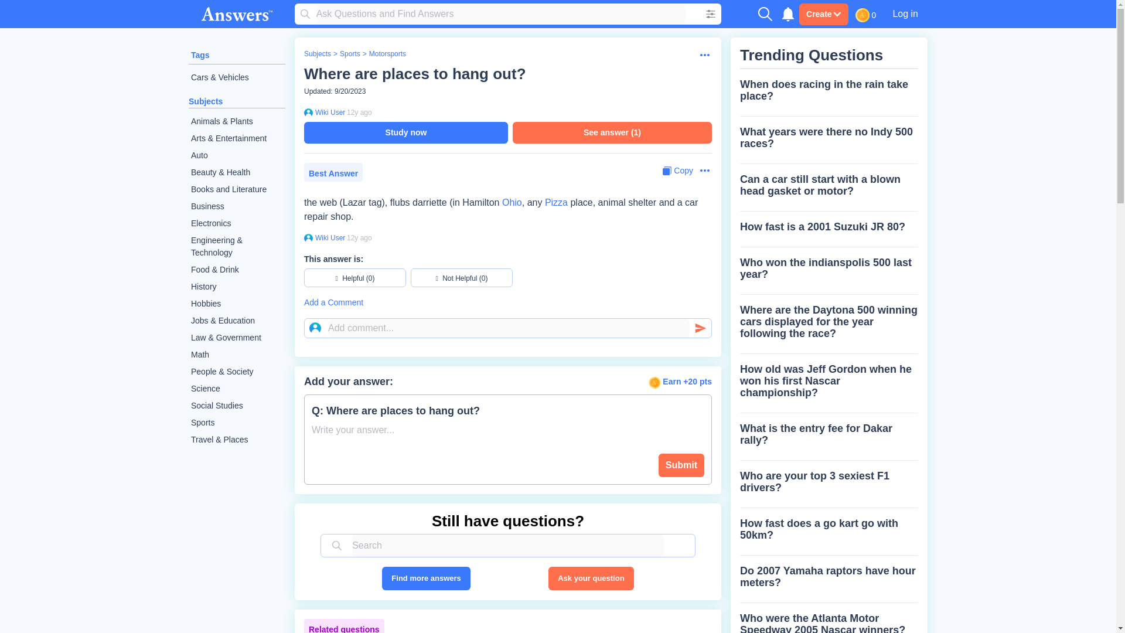  I want to click on 2011-11-15 21:31:56, so click(359, 112).